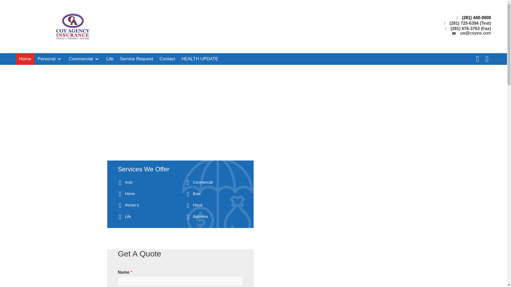 This screenshot has width=511, height=287. I want to click on Personal, so click(50, 59).